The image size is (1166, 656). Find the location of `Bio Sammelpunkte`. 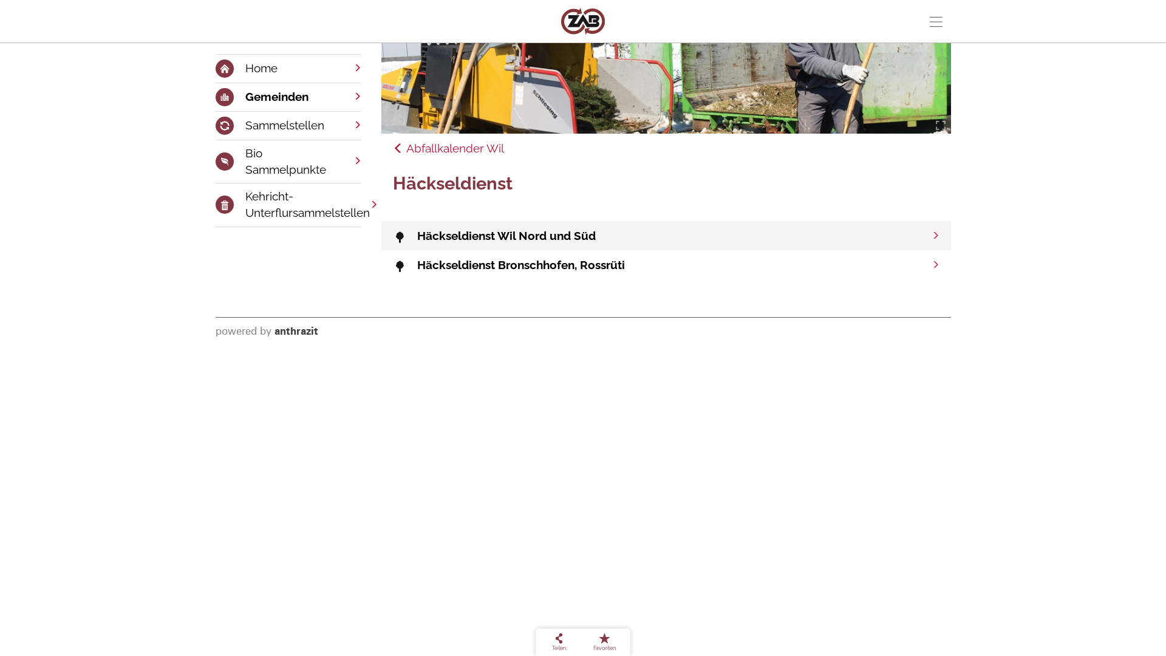

Bio Sammelpunkte is located at coordinates (288, 162).